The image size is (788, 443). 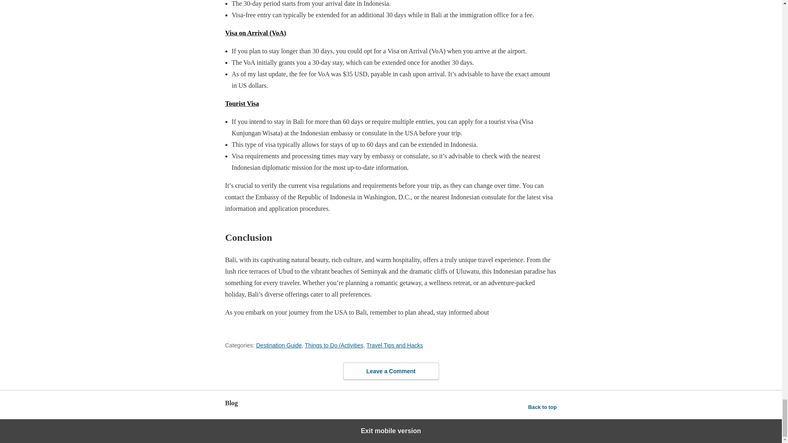 I want to click on Travel Tips and Hacks, so click(x=395, y=345).